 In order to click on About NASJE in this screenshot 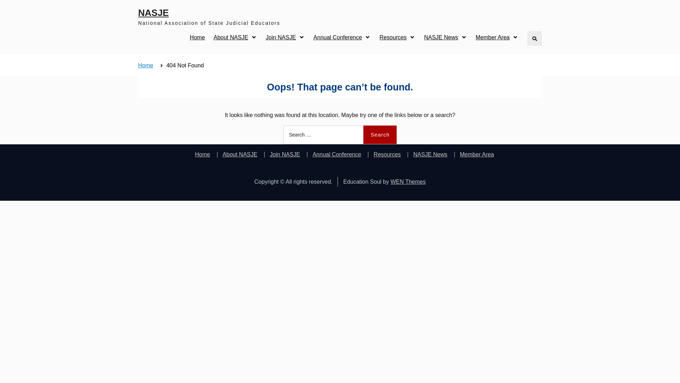, I will do `click(235, 37)`.